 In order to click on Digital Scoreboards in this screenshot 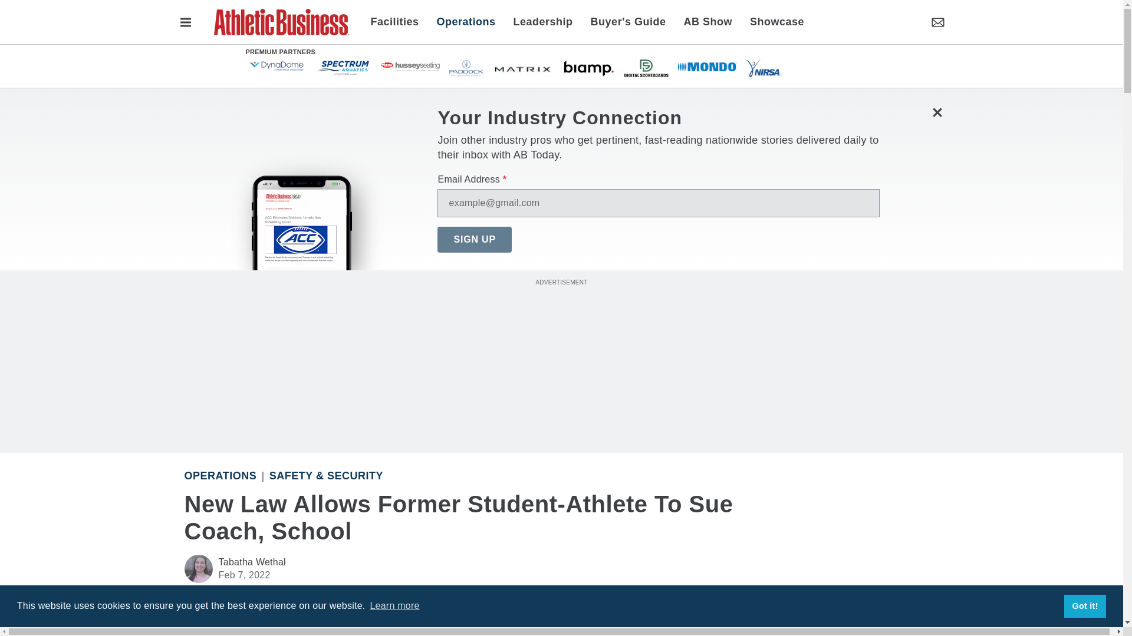, I will do `click(645, 67)`.